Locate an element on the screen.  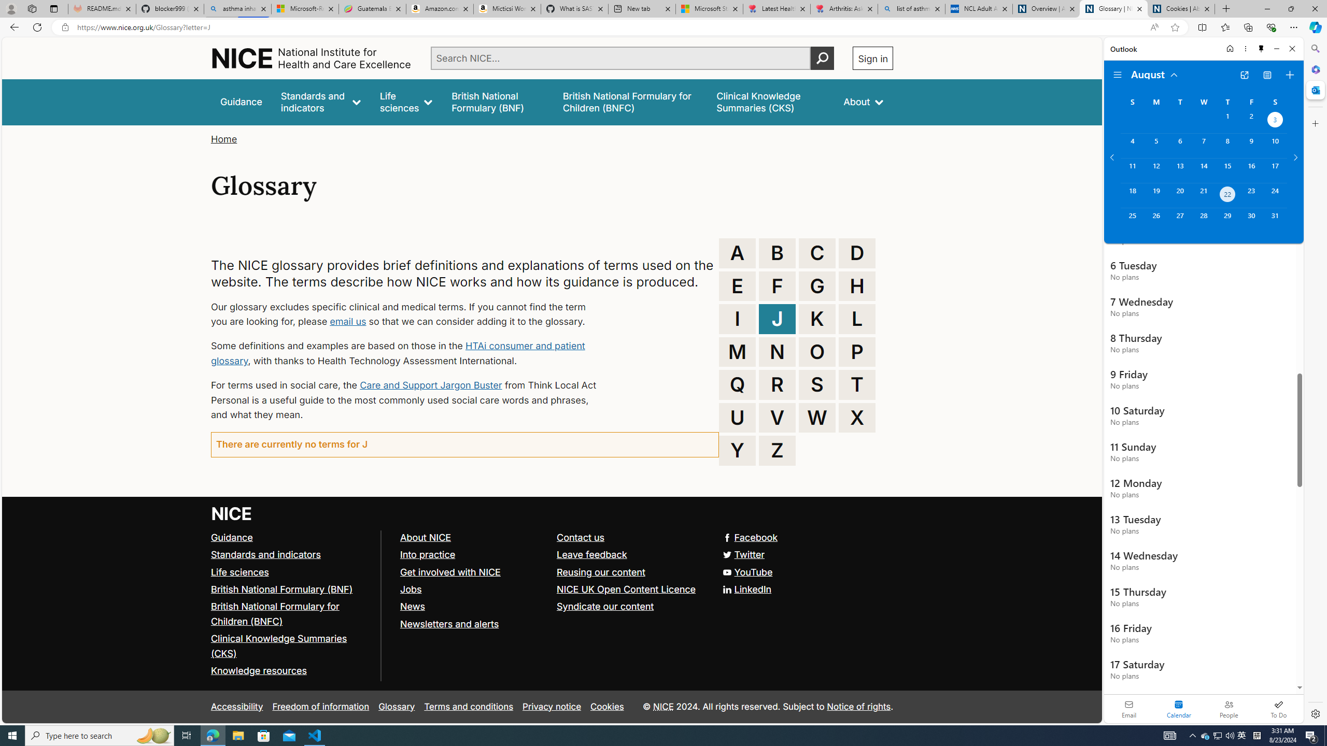
About NICE is located at coordinates (473, 537).